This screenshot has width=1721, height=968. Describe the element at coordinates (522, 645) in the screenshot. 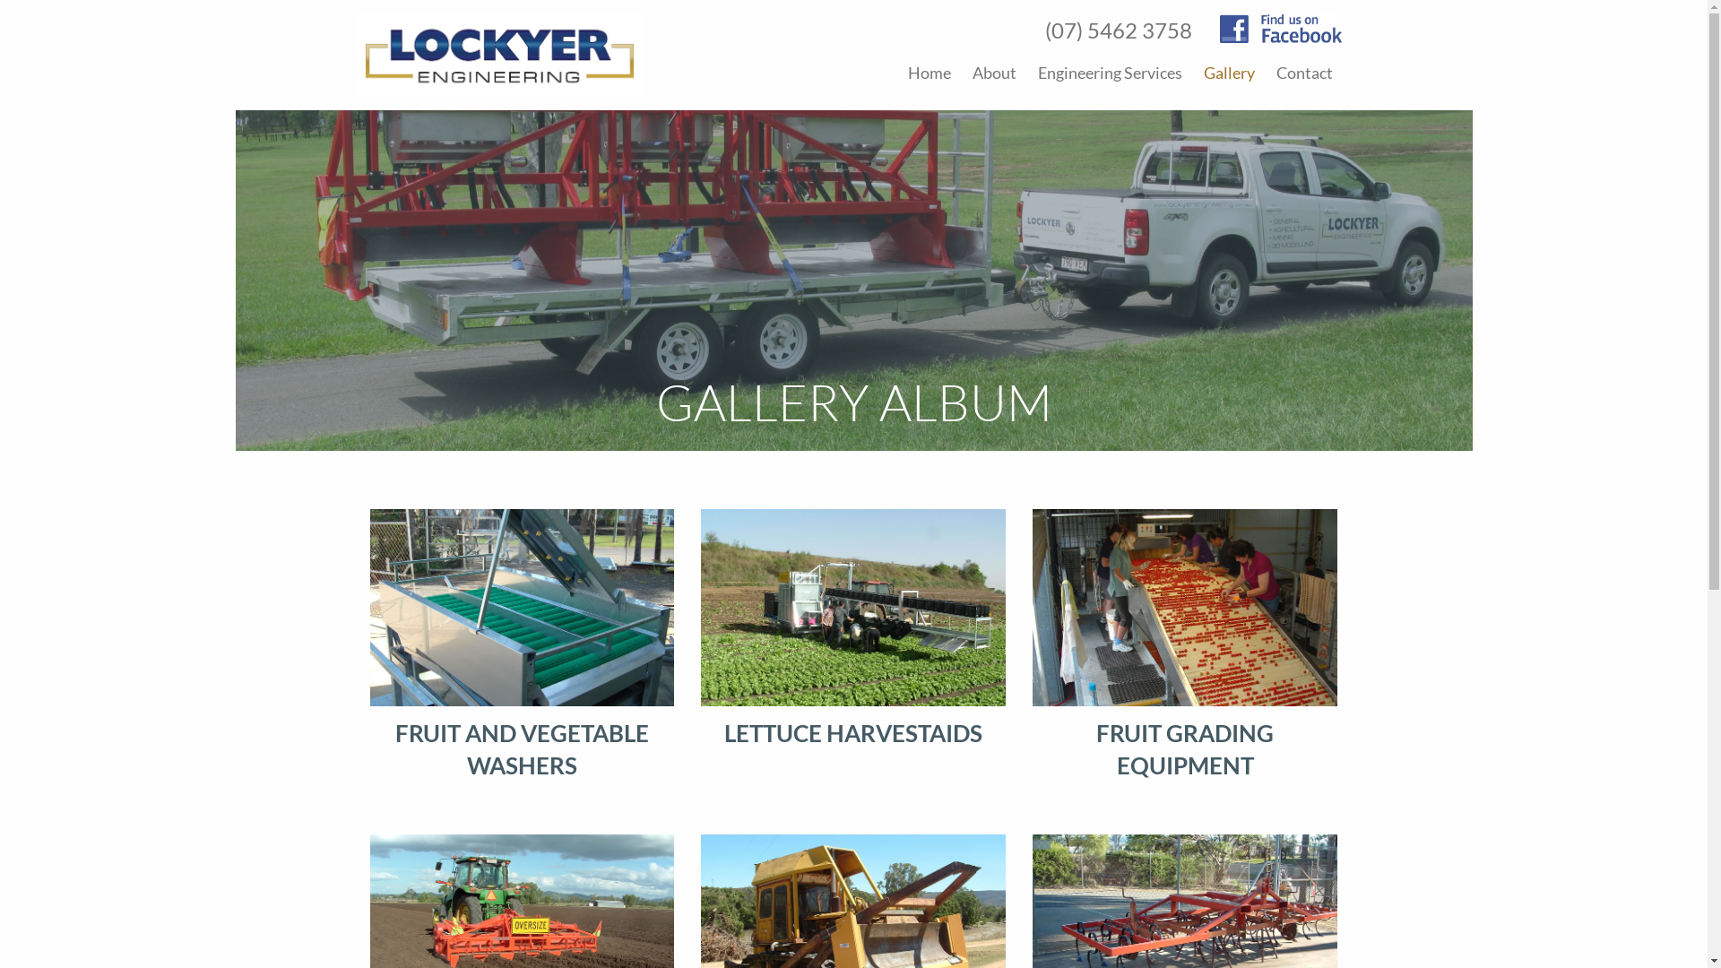

I see `FRUIT AND VEGETABLE WASHERS` at that location.